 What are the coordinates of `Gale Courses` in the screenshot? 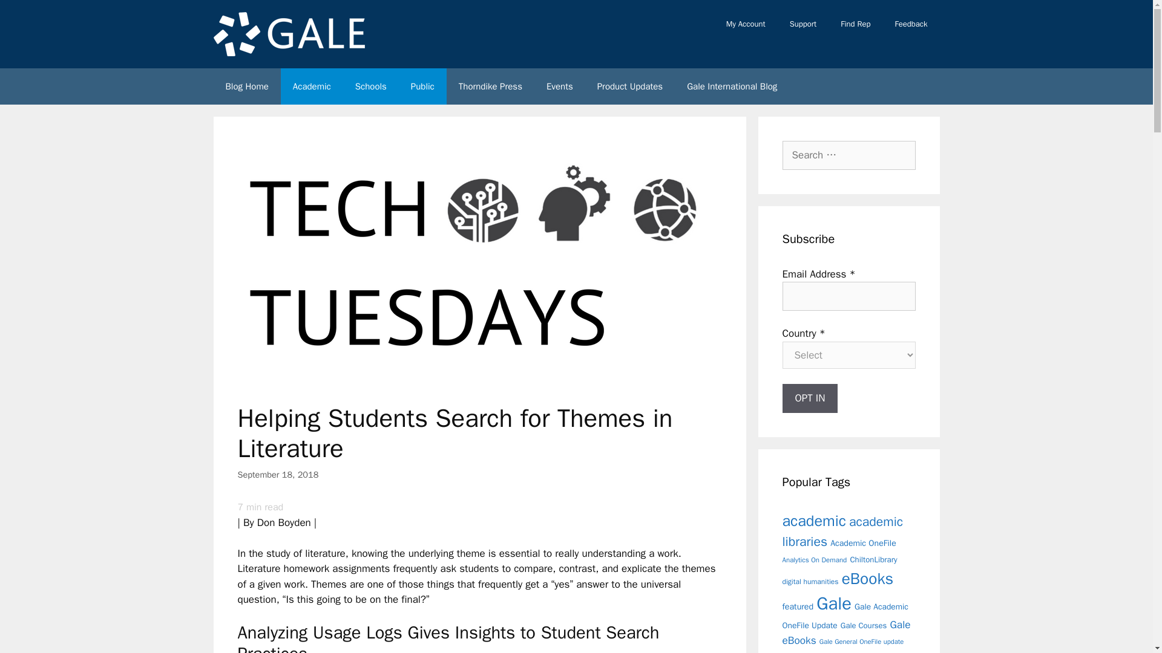 It's located at (864, 625).